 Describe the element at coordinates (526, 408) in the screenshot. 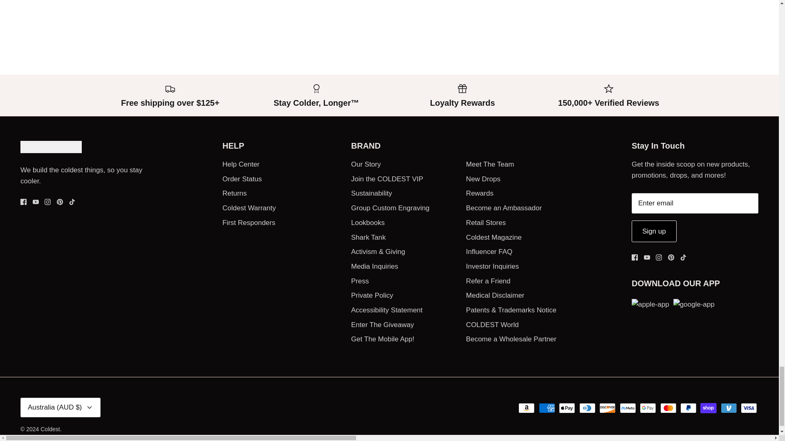

I see `Amazon` at that location.